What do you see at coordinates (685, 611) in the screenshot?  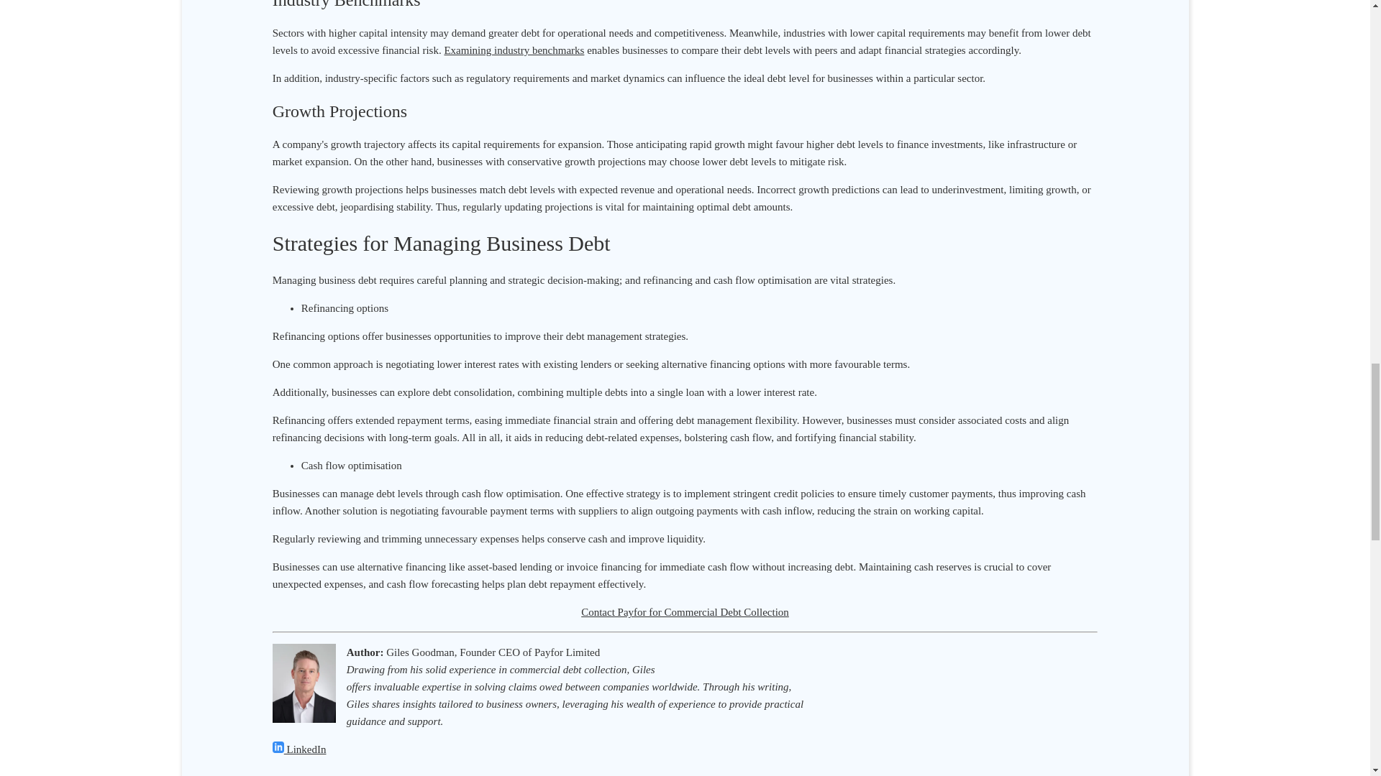 I see `Contact Payfor for Commercial Debt Collection` at bounding box center [685, 611].